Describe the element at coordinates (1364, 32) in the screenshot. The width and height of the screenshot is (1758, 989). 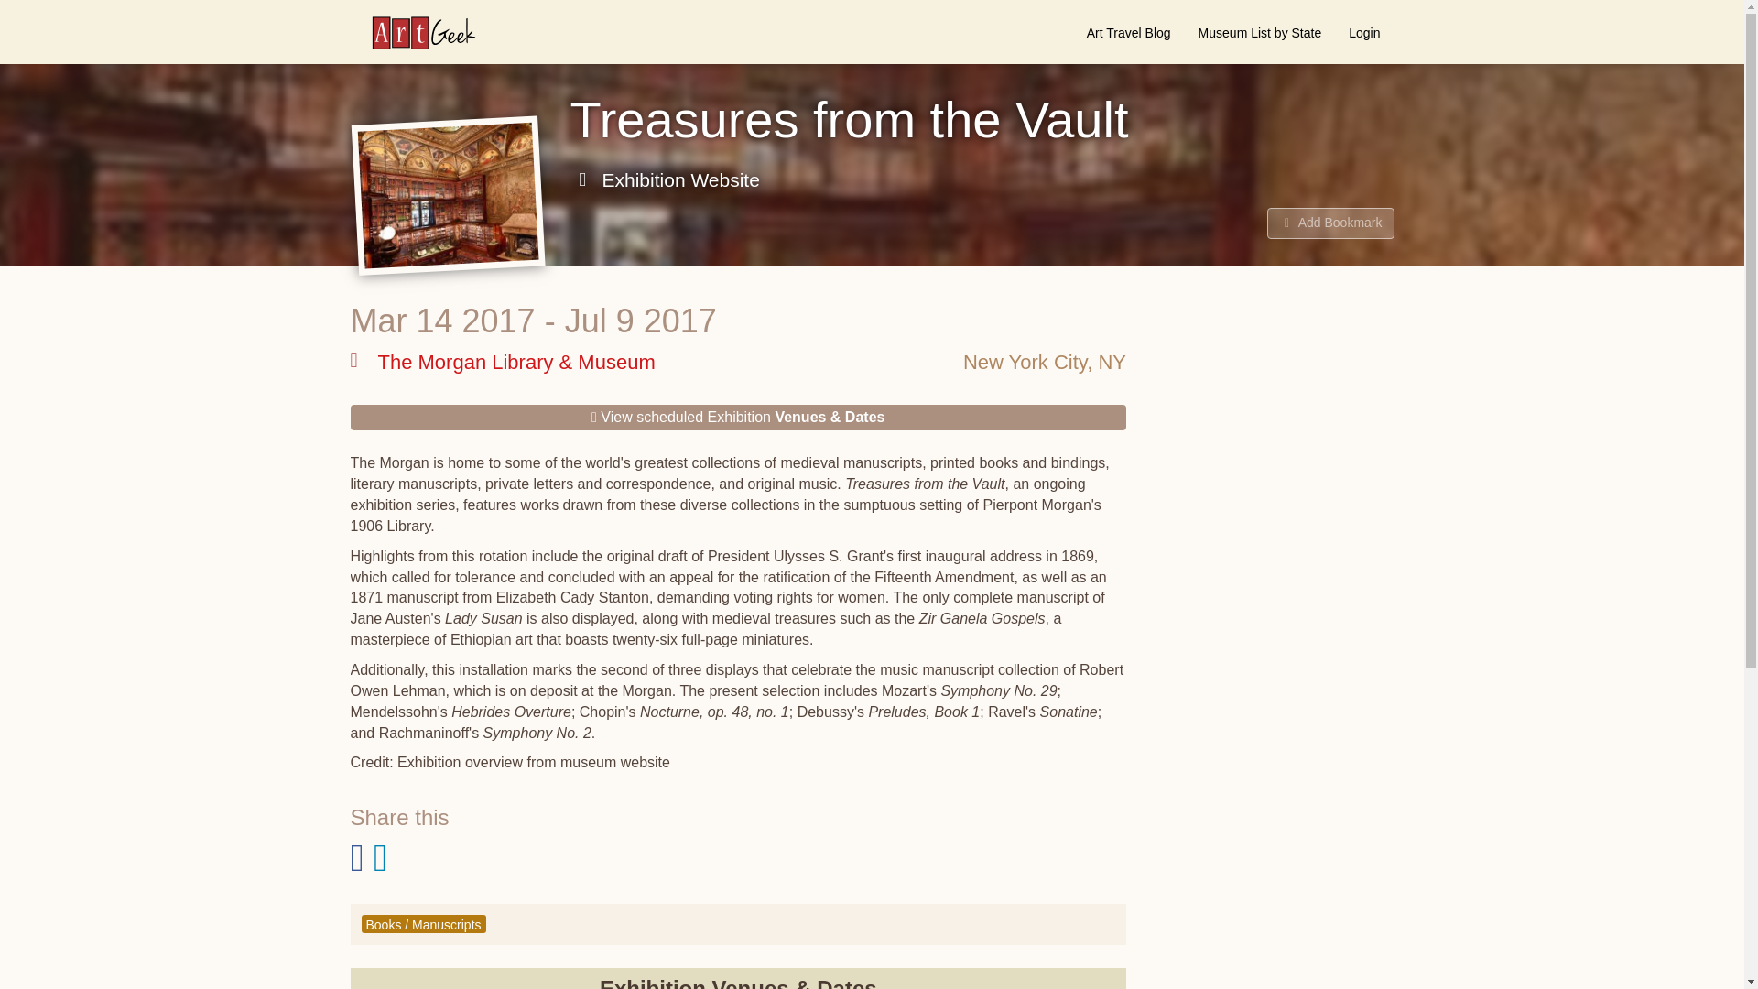
I see `Login` at that location.